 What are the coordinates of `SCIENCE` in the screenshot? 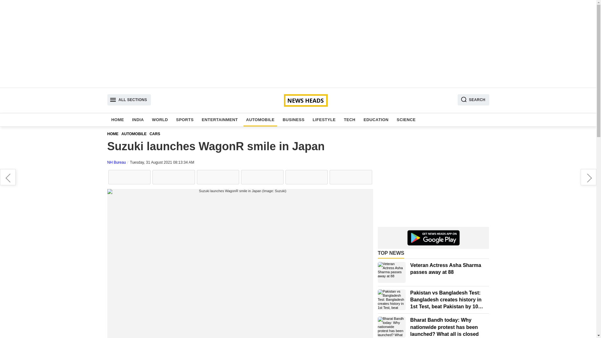 It's located at (406, 120).